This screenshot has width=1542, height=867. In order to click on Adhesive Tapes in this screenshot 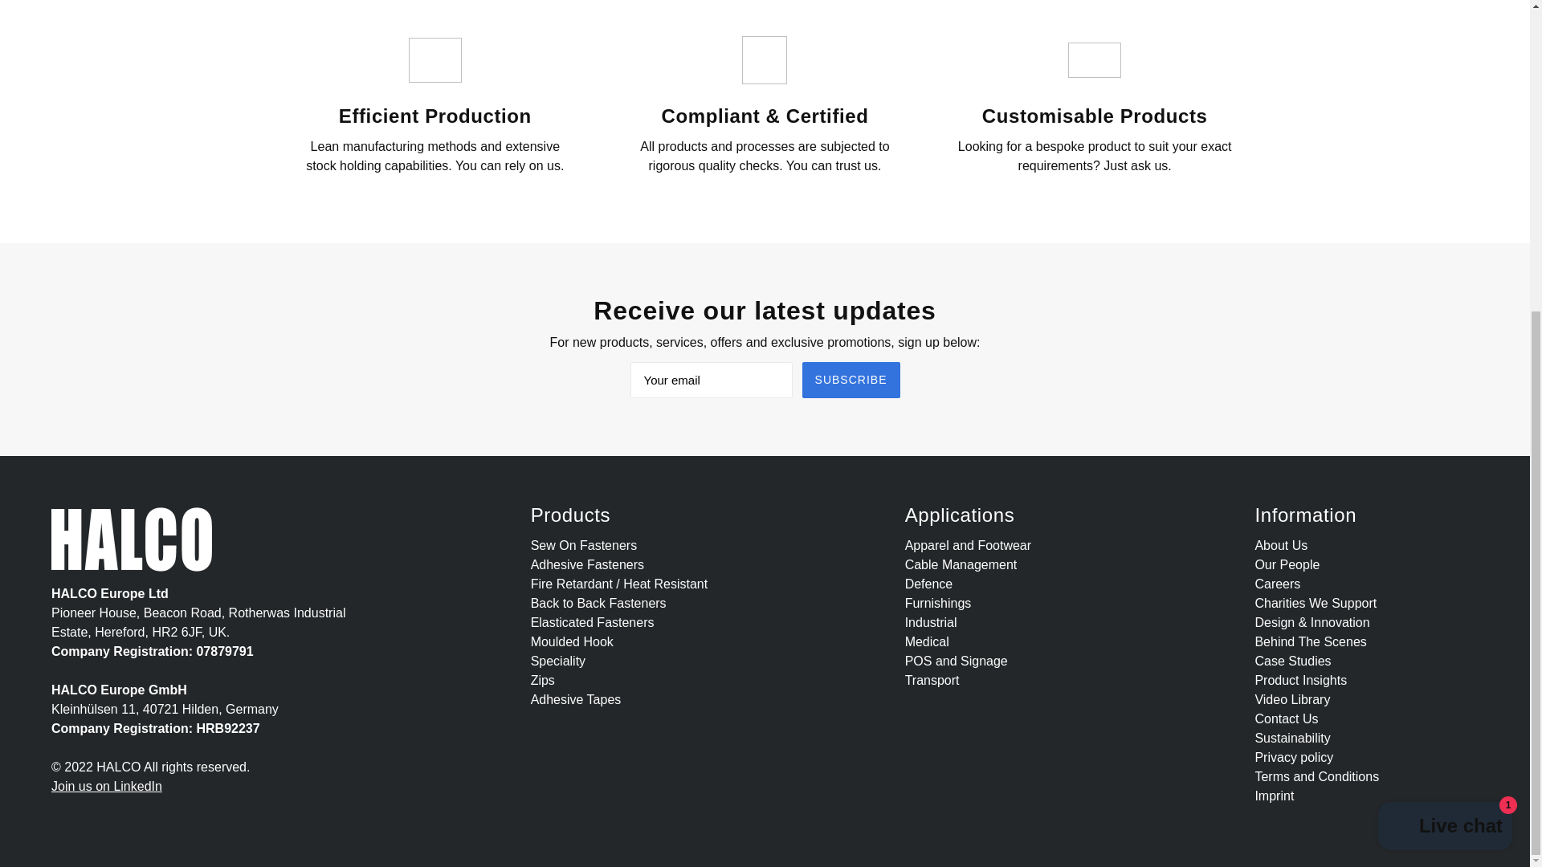, I will do `click(575, 699)`.